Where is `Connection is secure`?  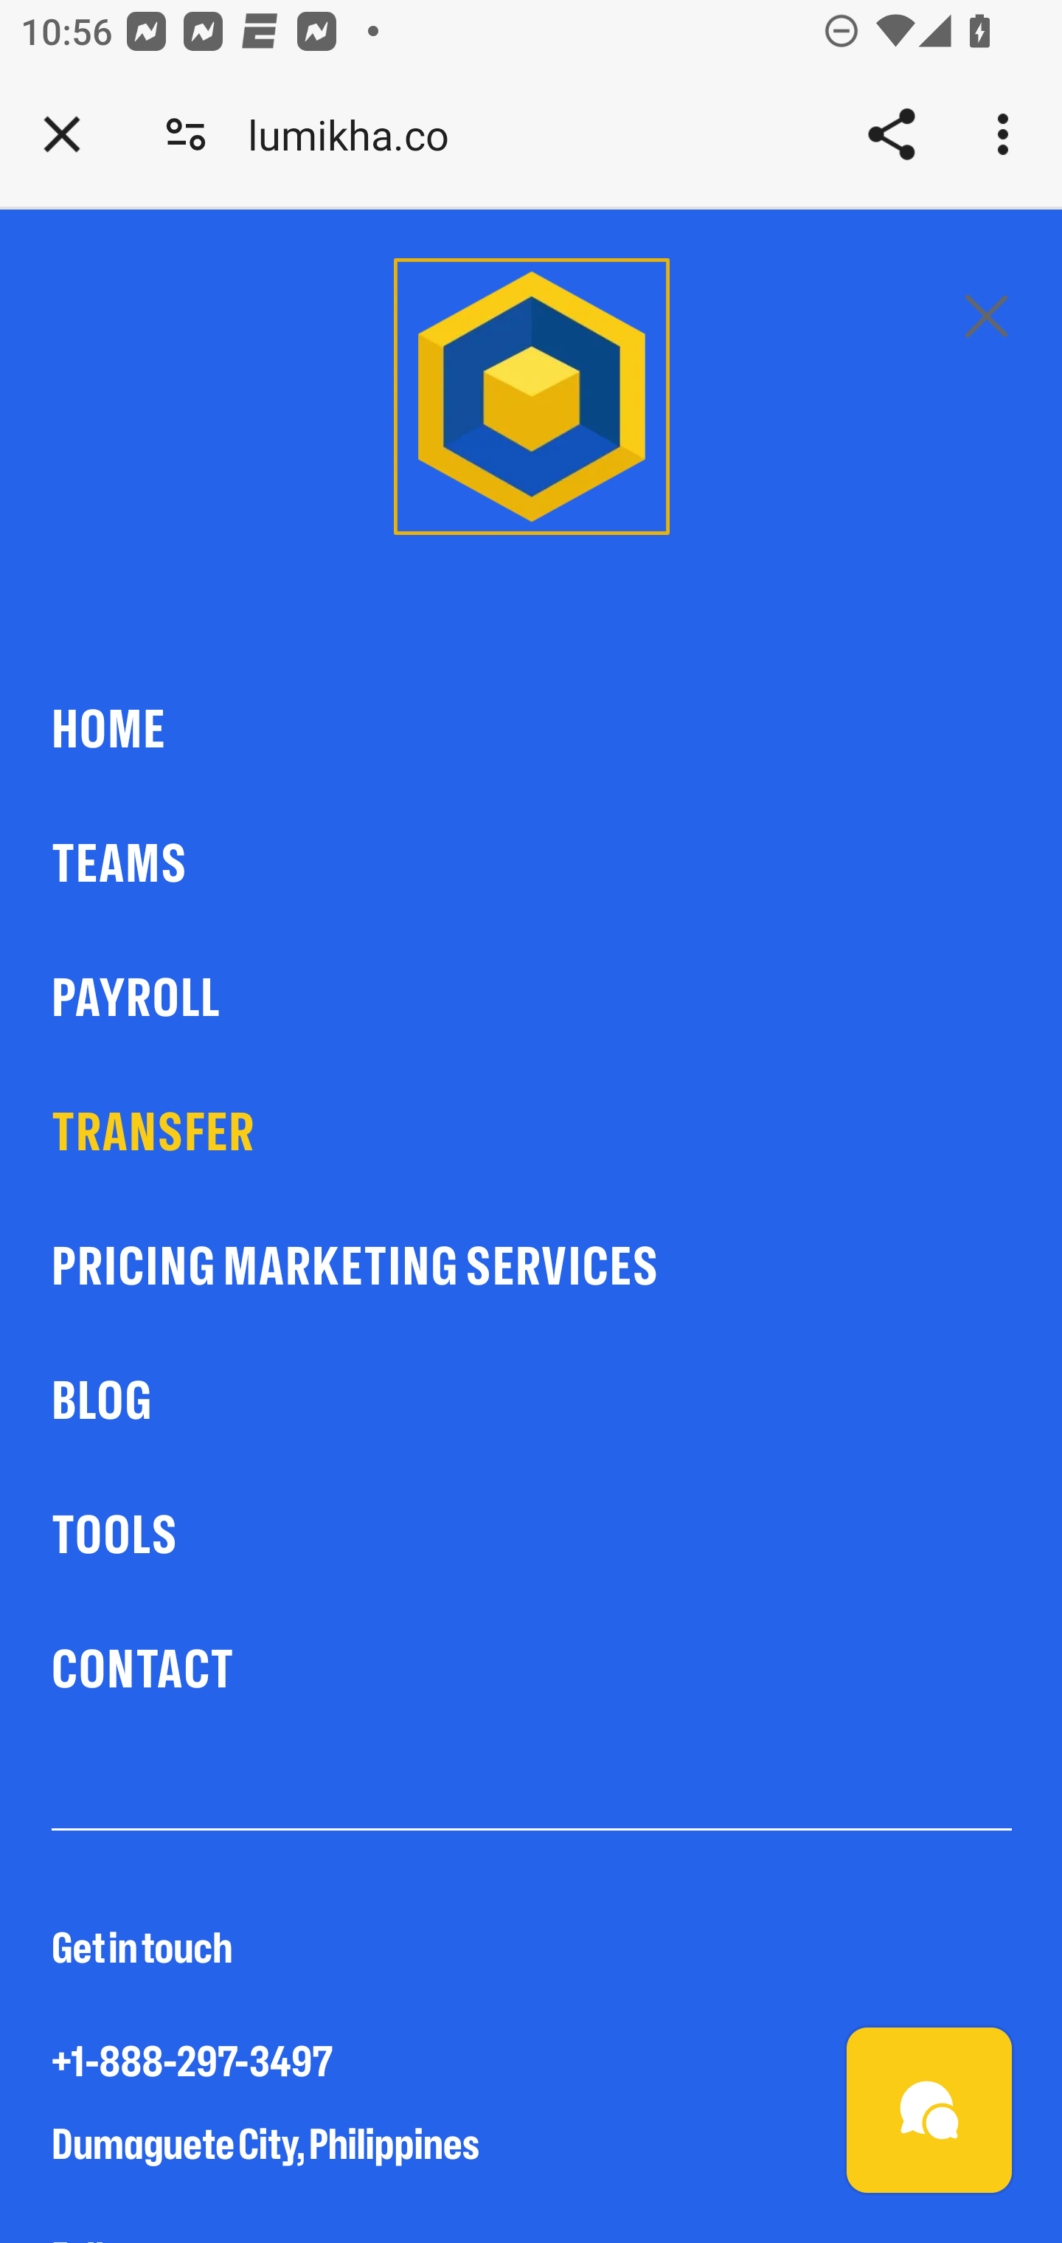
Connection is secure is located at coordinates (186, 134).